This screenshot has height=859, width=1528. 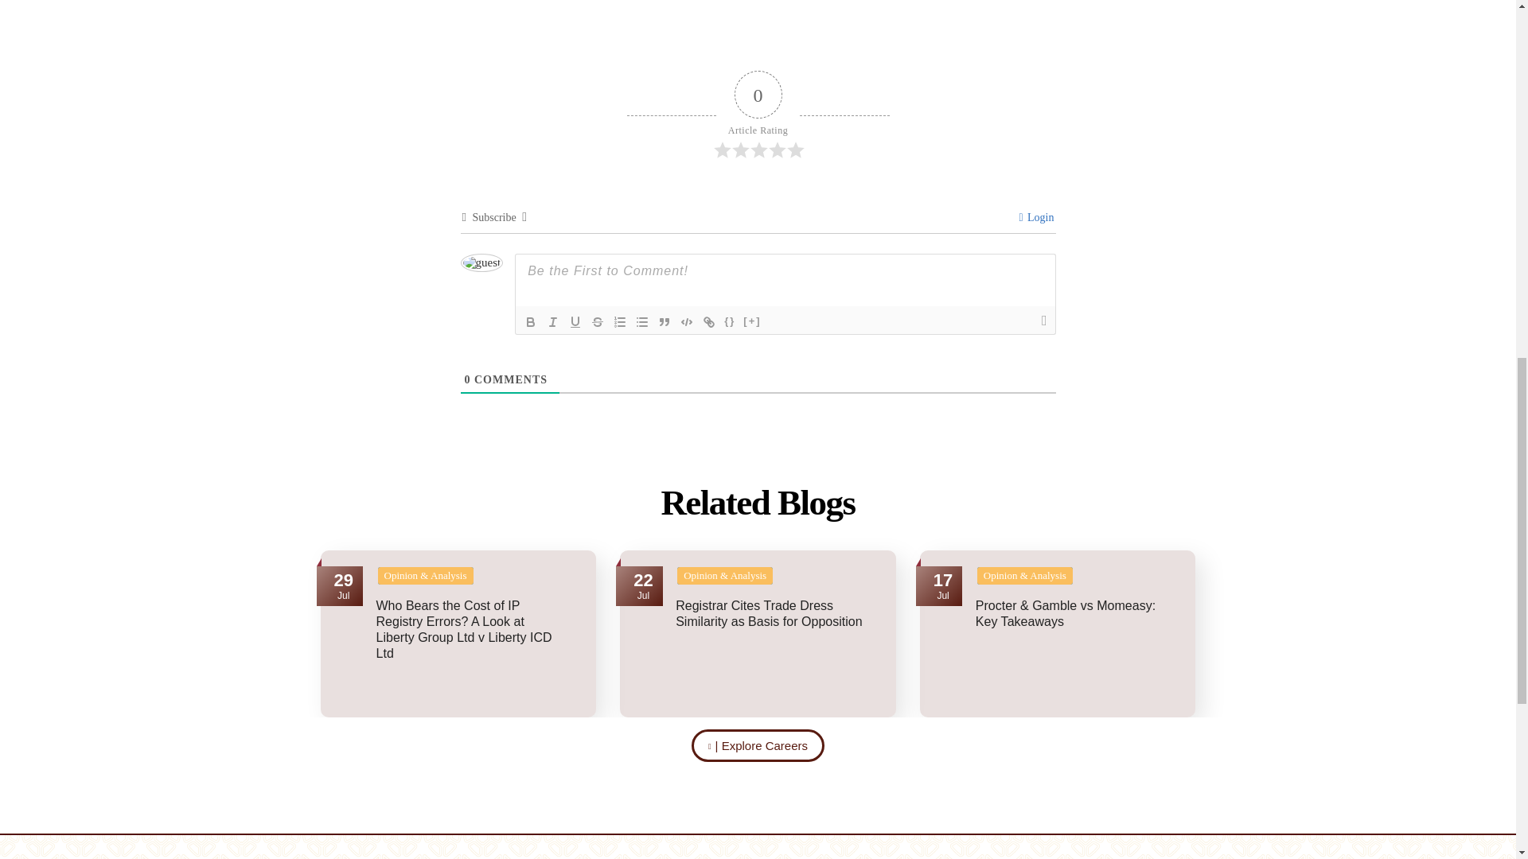 I want to click on Bold, so click(x=530, y=321).